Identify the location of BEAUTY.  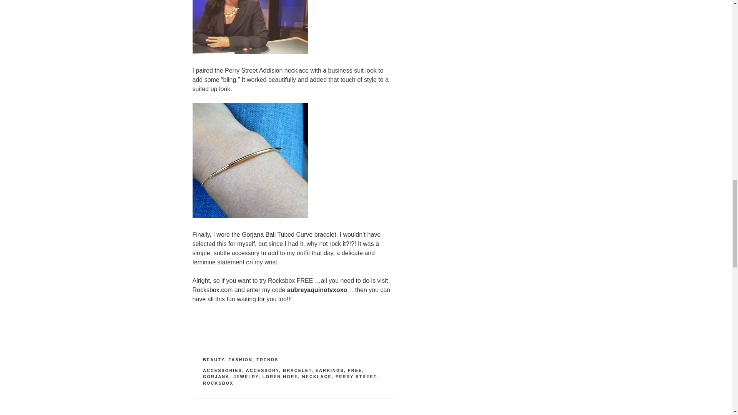
(214, 359).